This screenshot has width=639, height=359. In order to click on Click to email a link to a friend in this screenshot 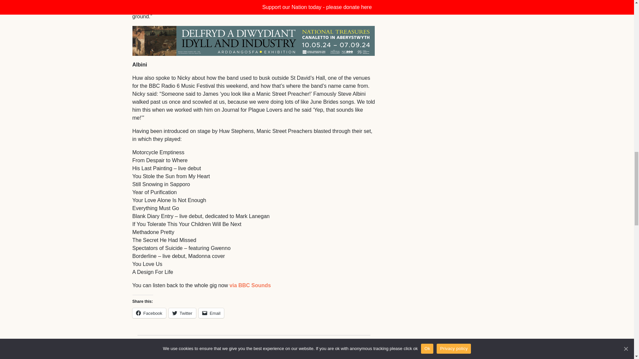, I will do `click(211, 313)`.